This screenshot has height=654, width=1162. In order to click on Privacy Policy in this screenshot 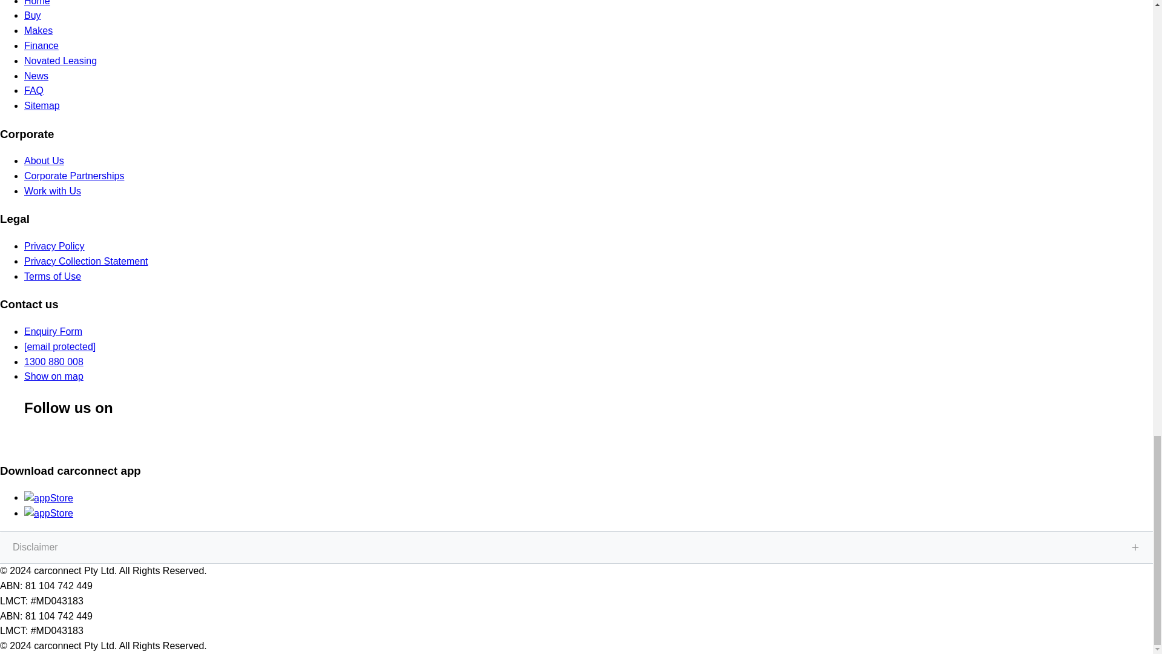, I will do `click(54, 246)`.